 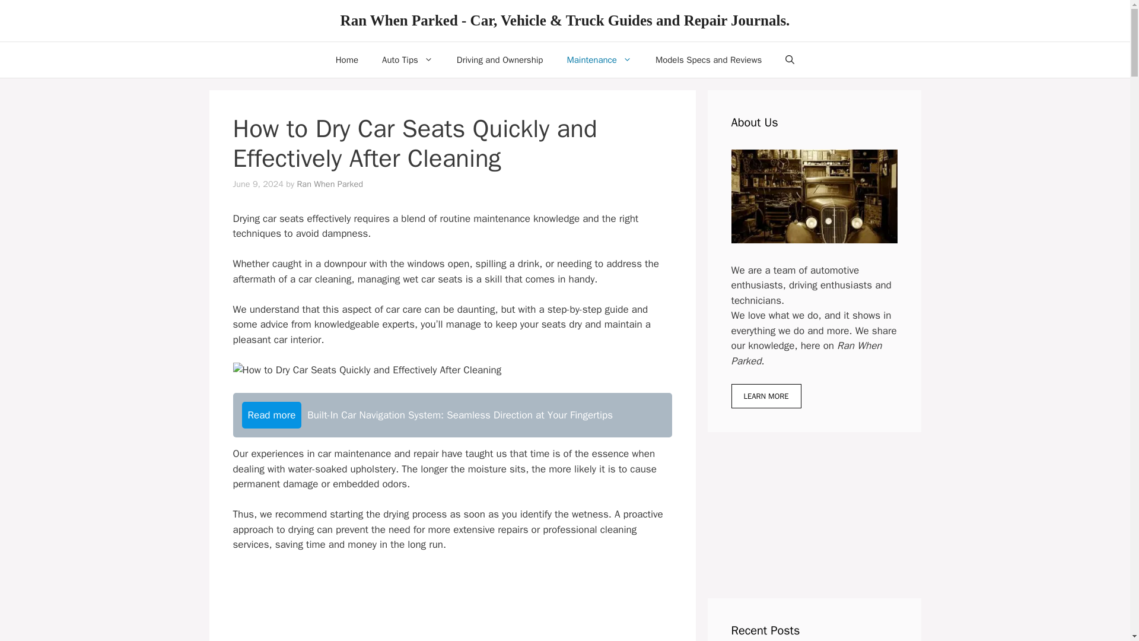 I want to click on Ran When Parked, so click(x=330, y=184).